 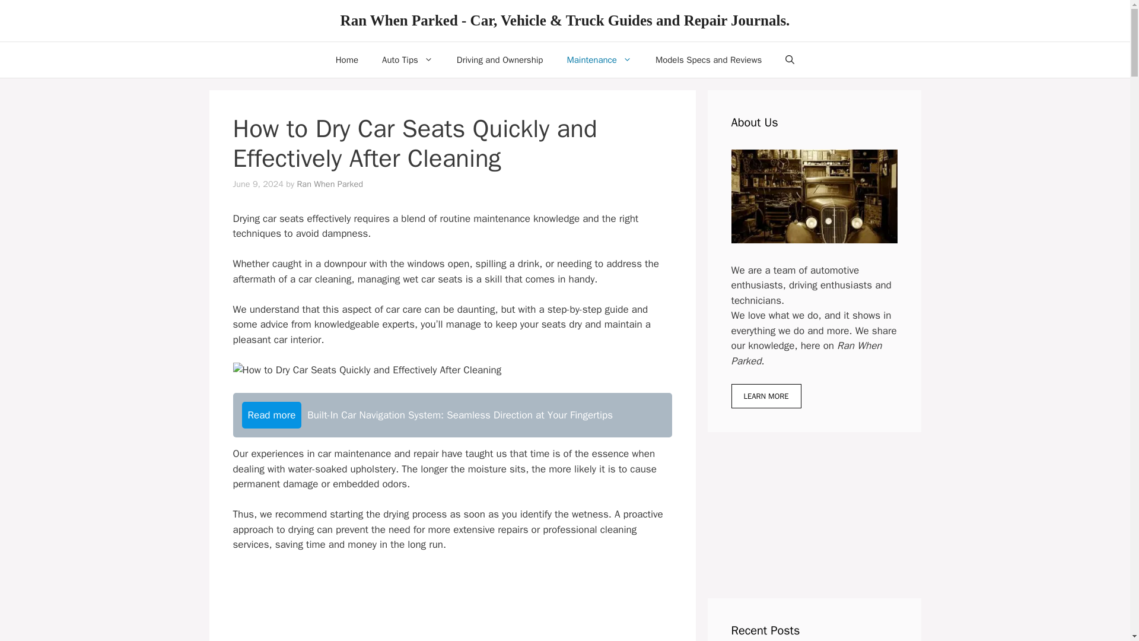 I want to click on Ran When Parked, so click(x=330, y=184).